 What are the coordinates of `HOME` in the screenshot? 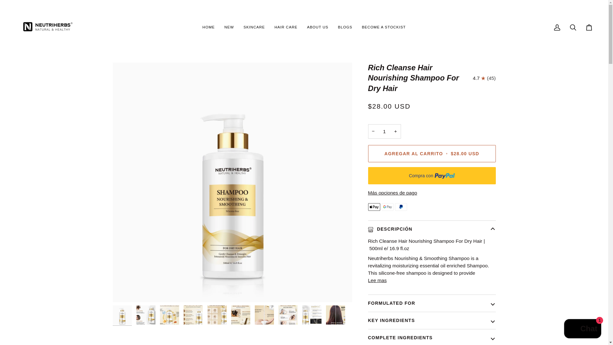 It's located at (208, 27).